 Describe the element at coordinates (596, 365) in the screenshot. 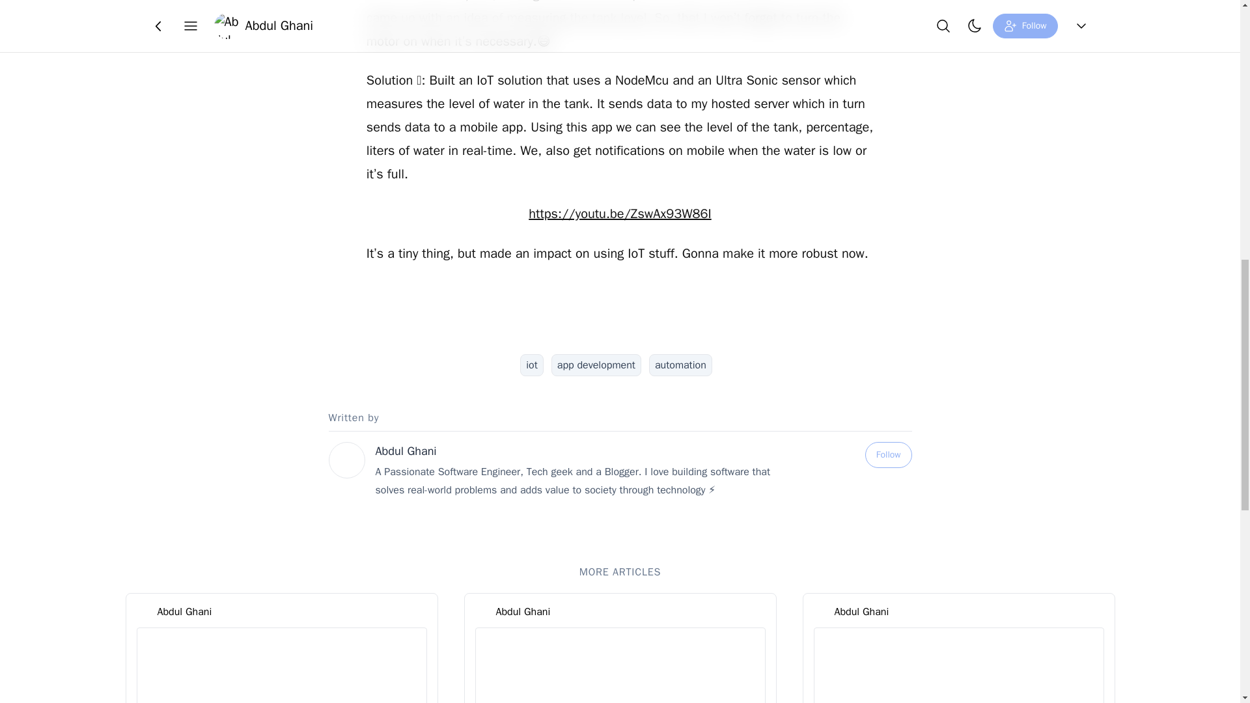

I see `app development` at that location.